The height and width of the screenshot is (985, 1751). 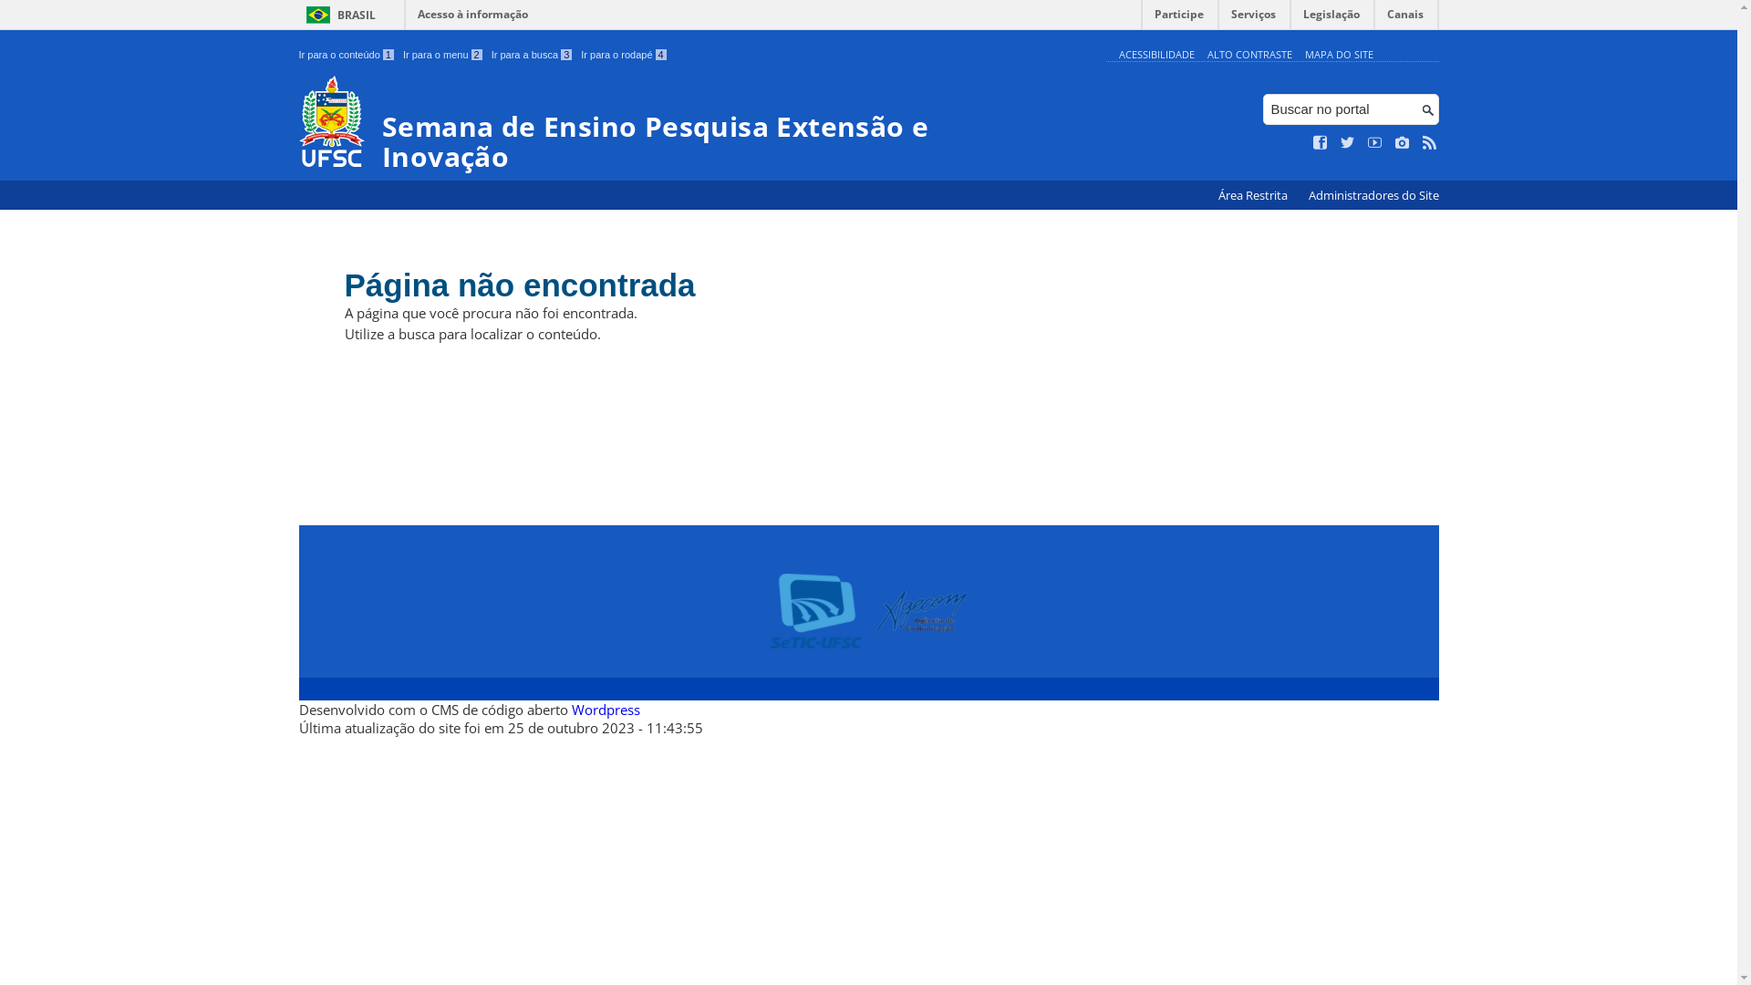 I want to click on Participe, so click(x=1179, y=18).